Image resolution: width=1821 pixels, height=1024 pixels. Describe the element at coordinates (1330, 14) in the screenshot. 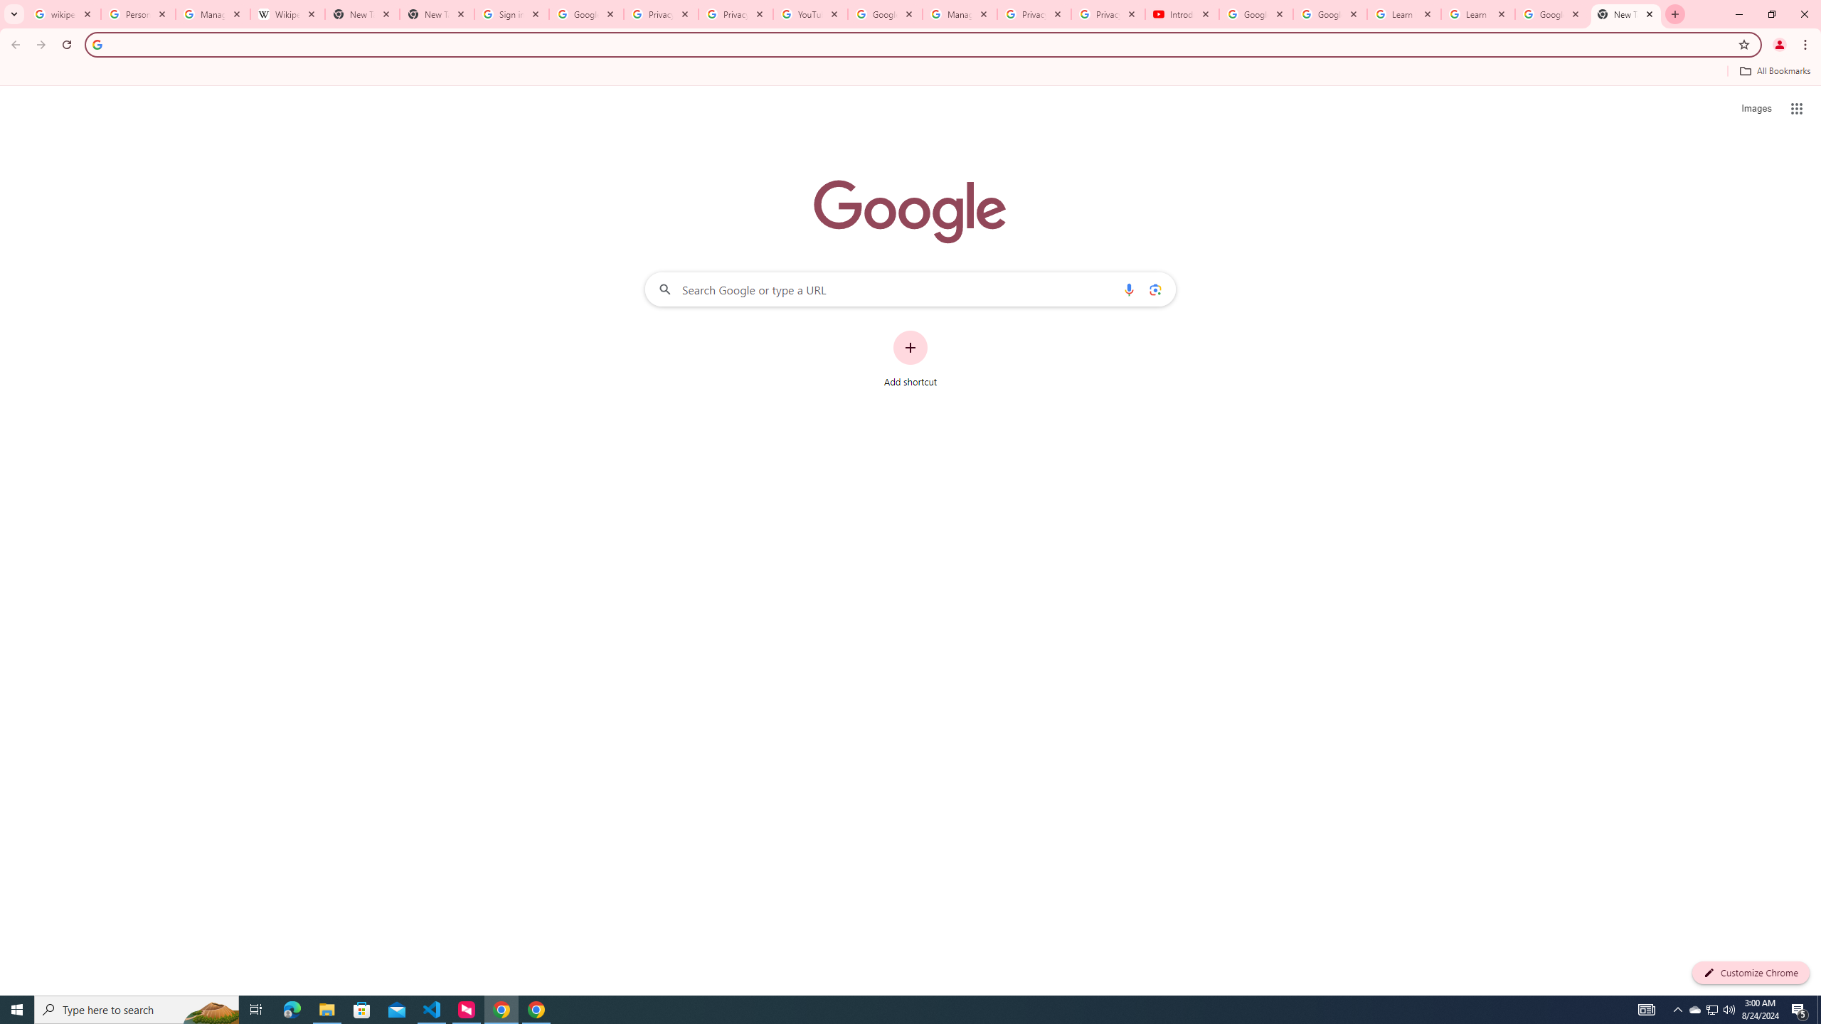

I see `Google Account Help` at that location.